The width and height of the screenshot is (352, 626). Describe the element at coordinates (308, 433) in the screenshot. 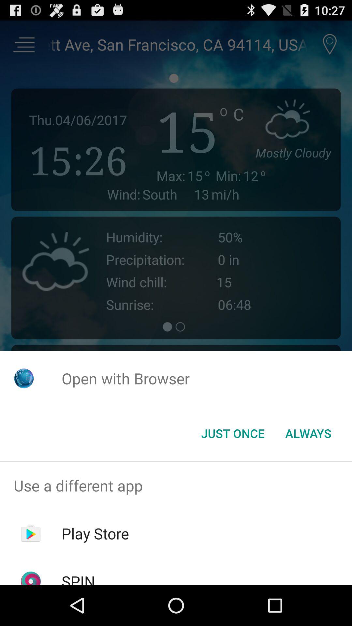

I see `turn off always icon` at that location.